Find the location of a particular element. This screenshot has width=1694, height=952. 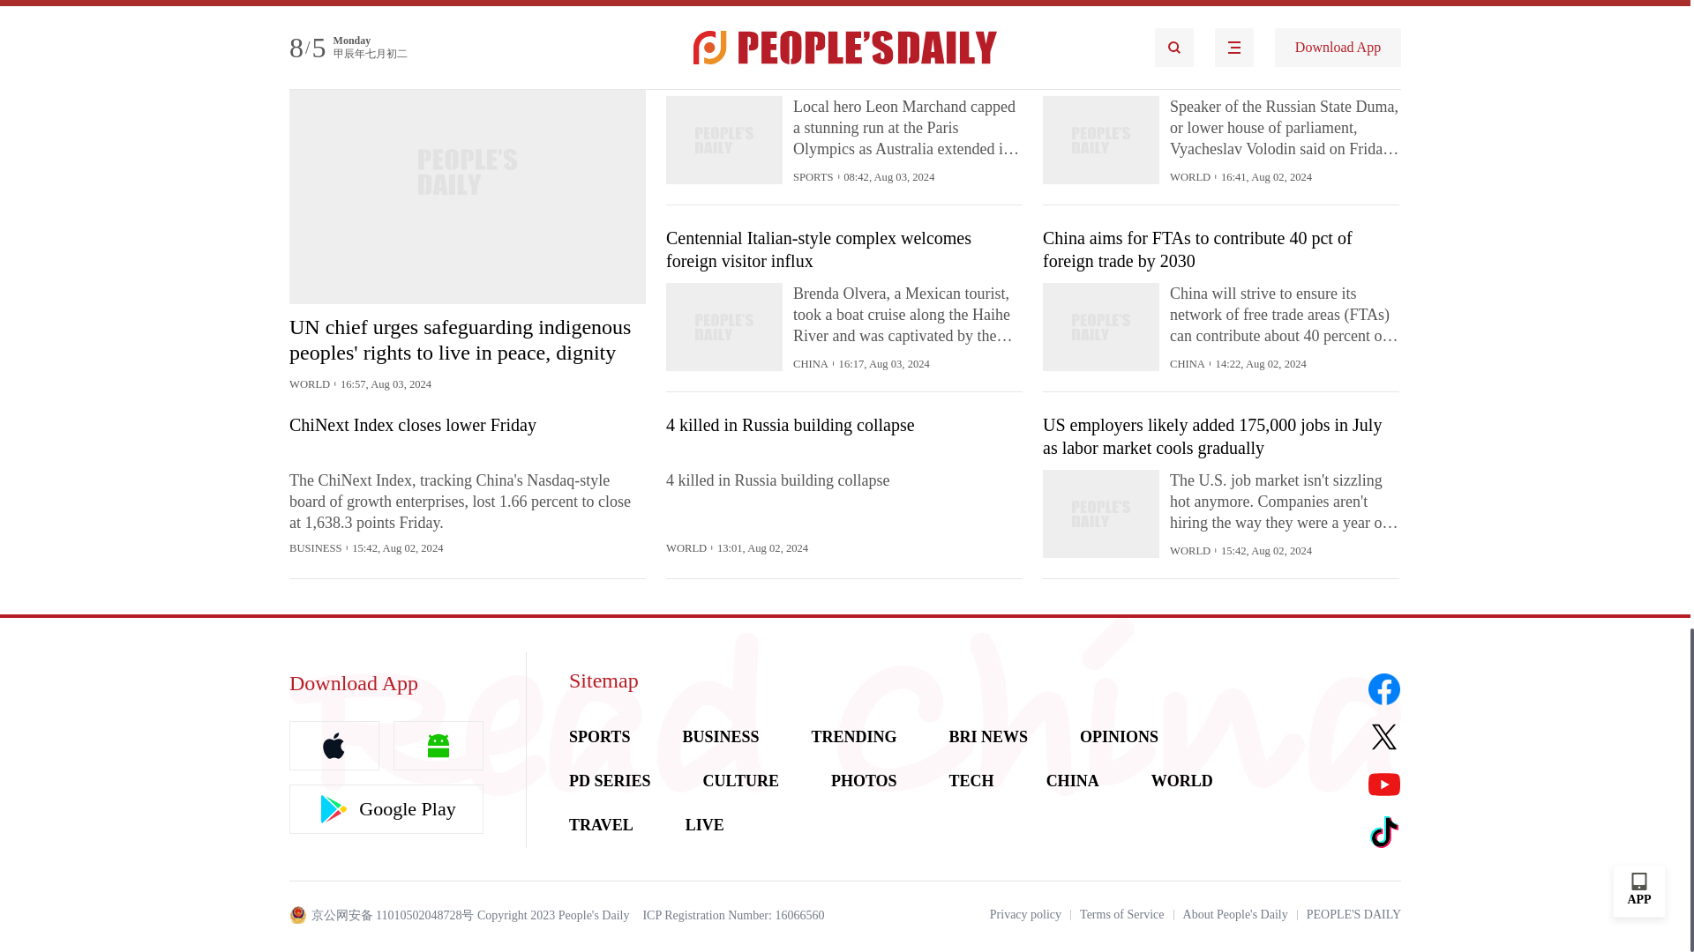

Privacy policy is located at coordinates (1025, 915).